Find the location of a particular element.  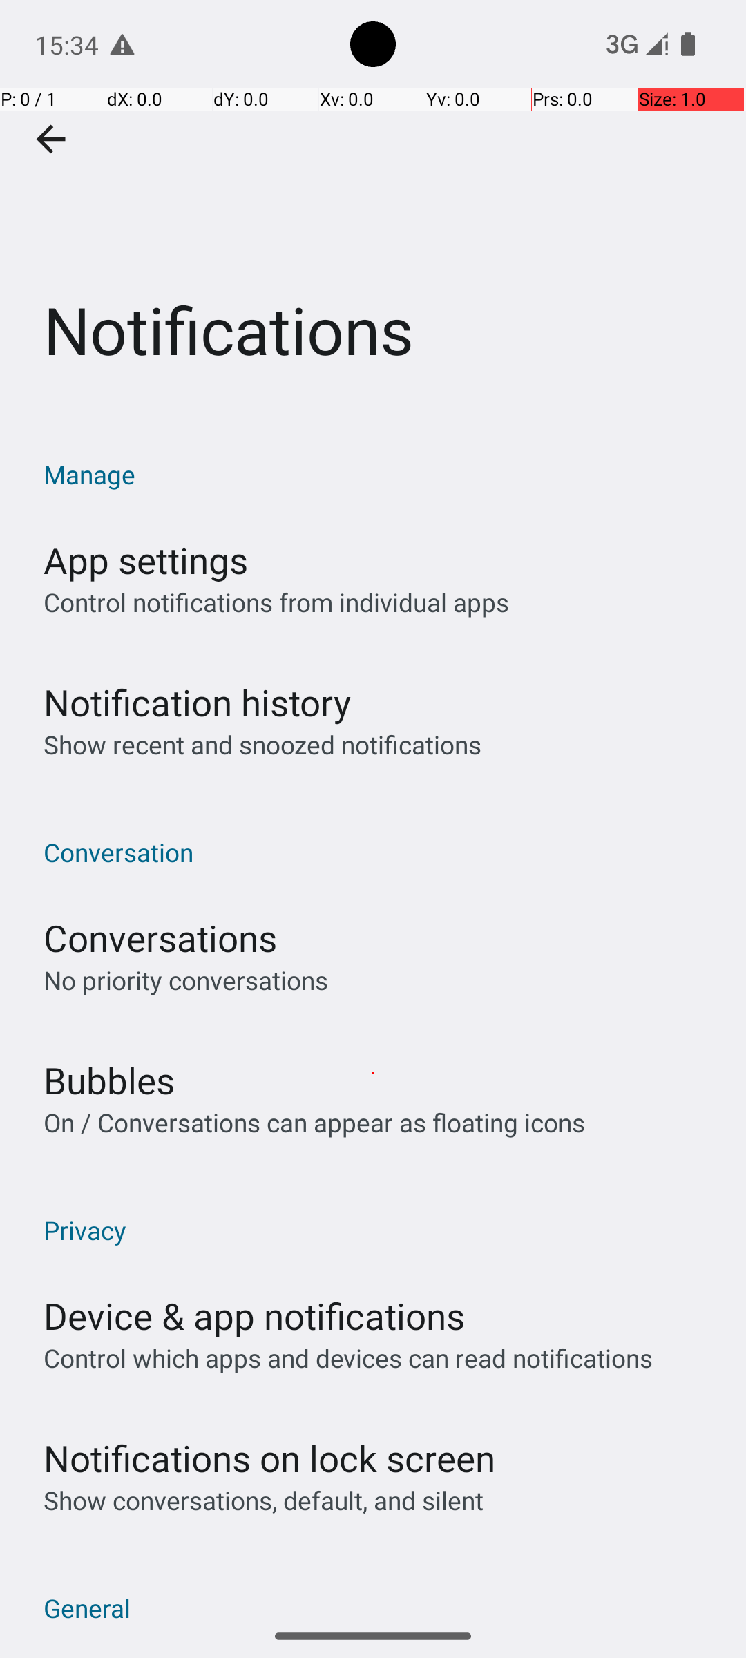

No priority conversations is located at coordinates (186, 980).